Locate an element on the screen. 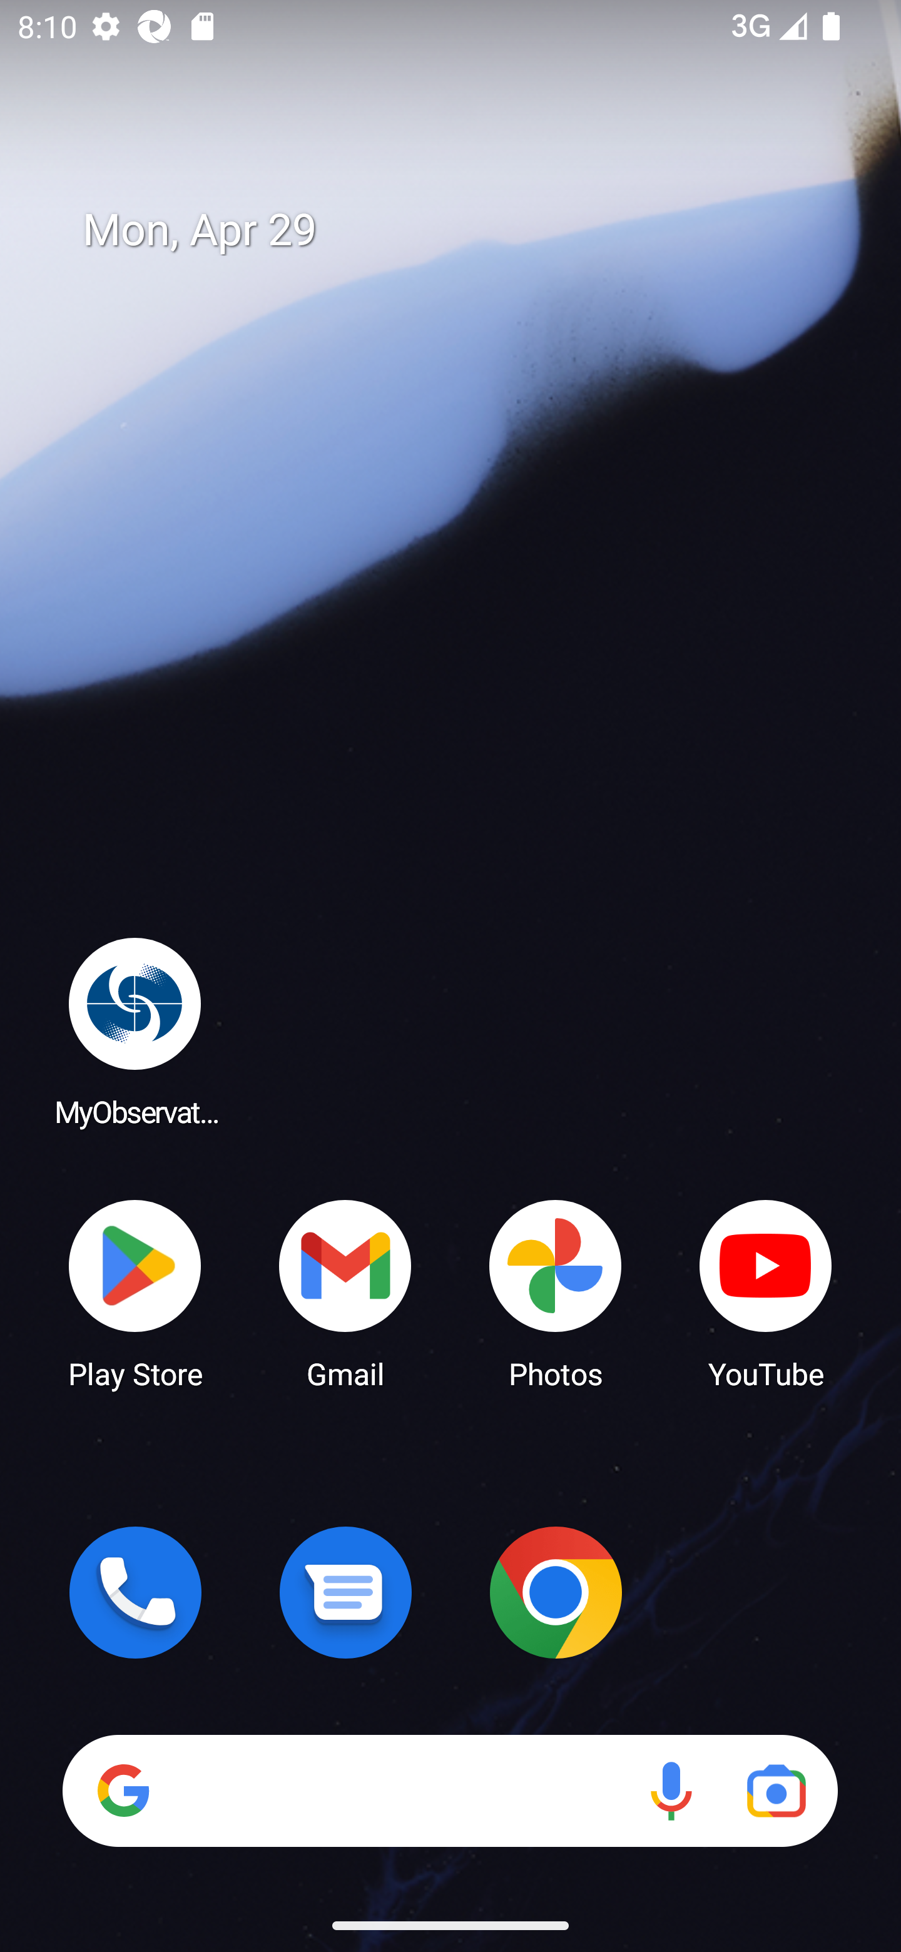  Messages is located at coordinates (345, 1592).